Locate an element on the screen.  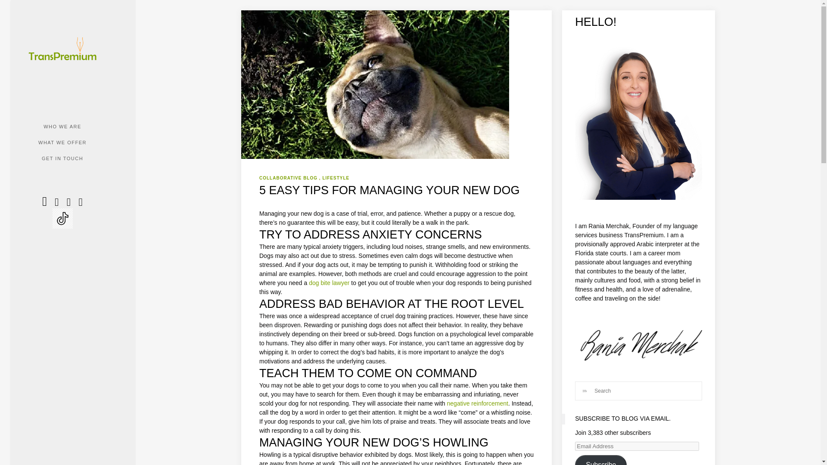
WHO WE ARE is located at coordinates (62, 127).